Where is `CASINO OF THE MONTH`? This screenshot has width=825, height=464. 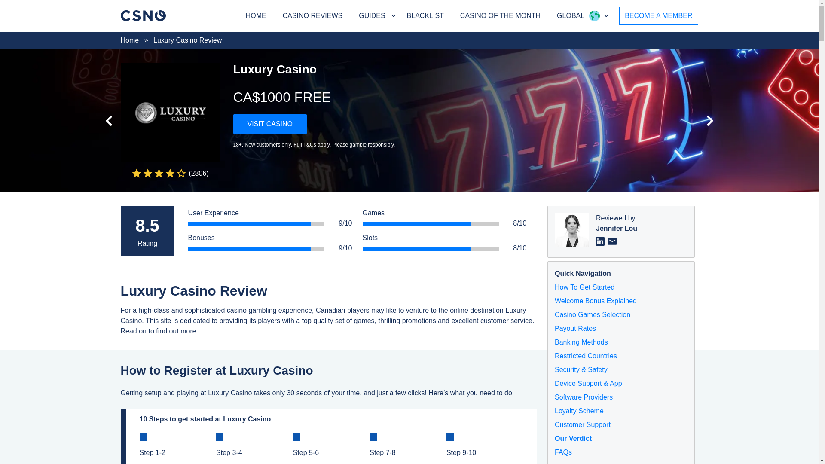
CASINO OF THE MONTH is located at coordinates (500, 16).